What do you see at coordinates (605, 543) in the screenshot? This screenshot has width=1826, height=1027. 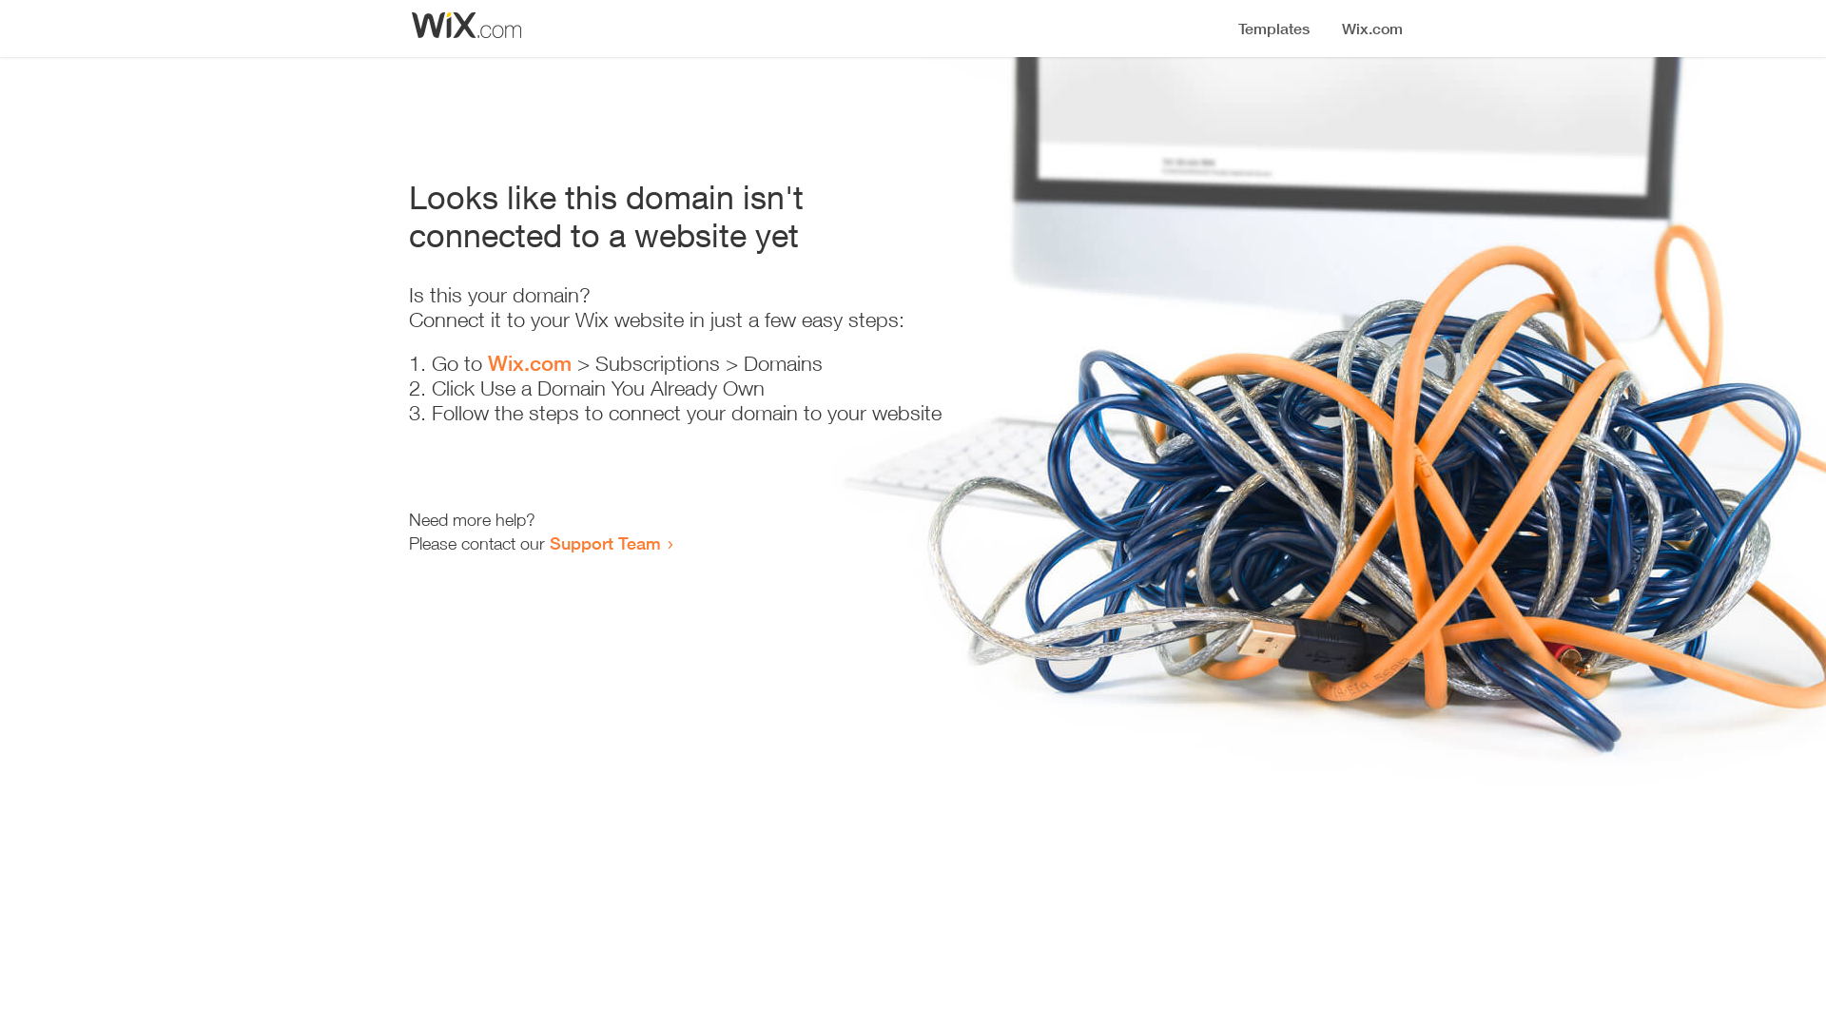 I see `Support Team` at bounding box center [605, 543].